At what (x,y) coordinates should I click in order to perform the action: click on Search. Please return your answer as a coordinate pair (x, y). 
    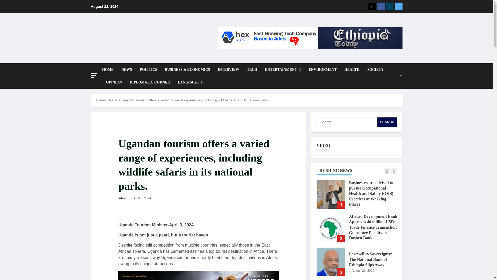
    Looking at the image, I should click on (387, 122).